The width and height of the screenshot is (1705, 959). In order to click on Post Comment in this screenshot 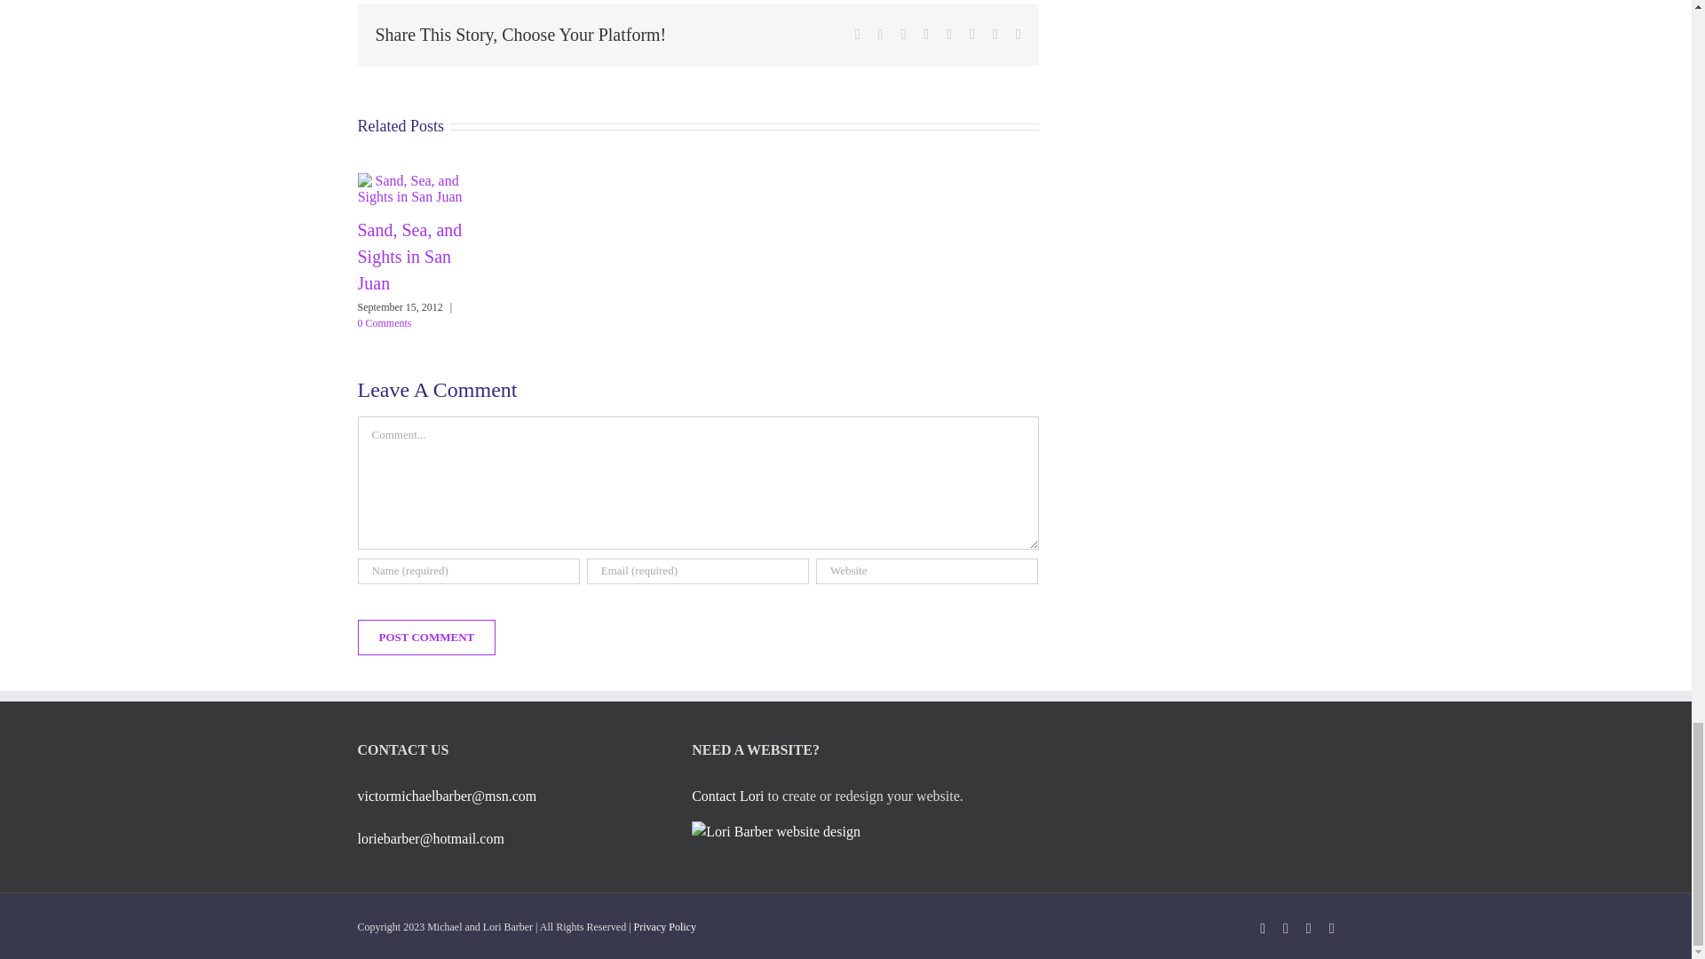, I will do `click(426, 637)`.